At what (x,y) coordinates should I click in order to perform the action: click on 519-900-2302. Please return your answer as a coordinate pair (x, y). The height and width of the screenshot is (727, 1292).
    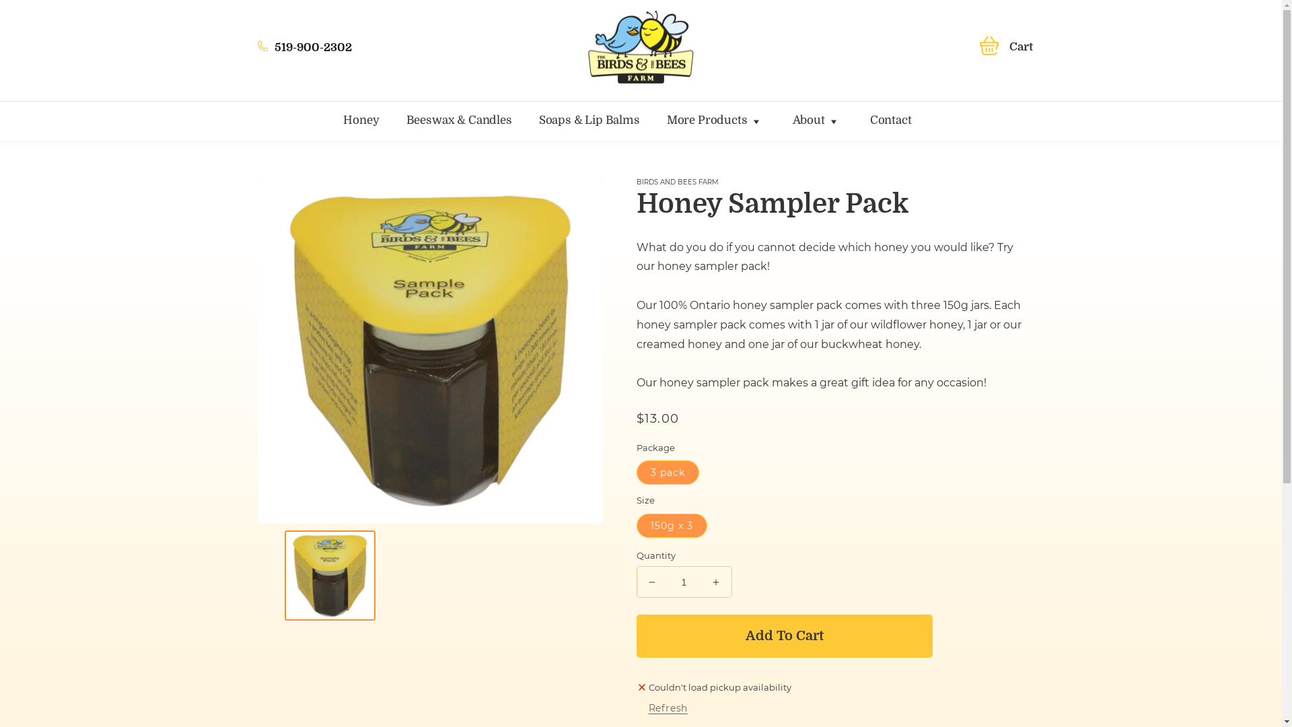
    Looking at the image, I should click on (353, 47).